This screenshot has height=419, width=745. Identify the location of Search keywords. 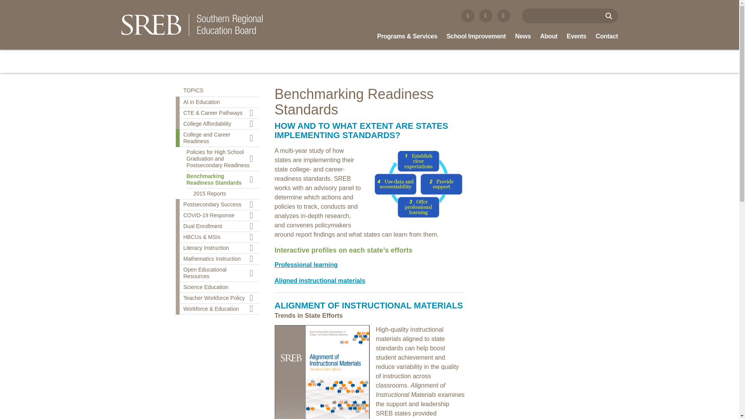
(560, 16).